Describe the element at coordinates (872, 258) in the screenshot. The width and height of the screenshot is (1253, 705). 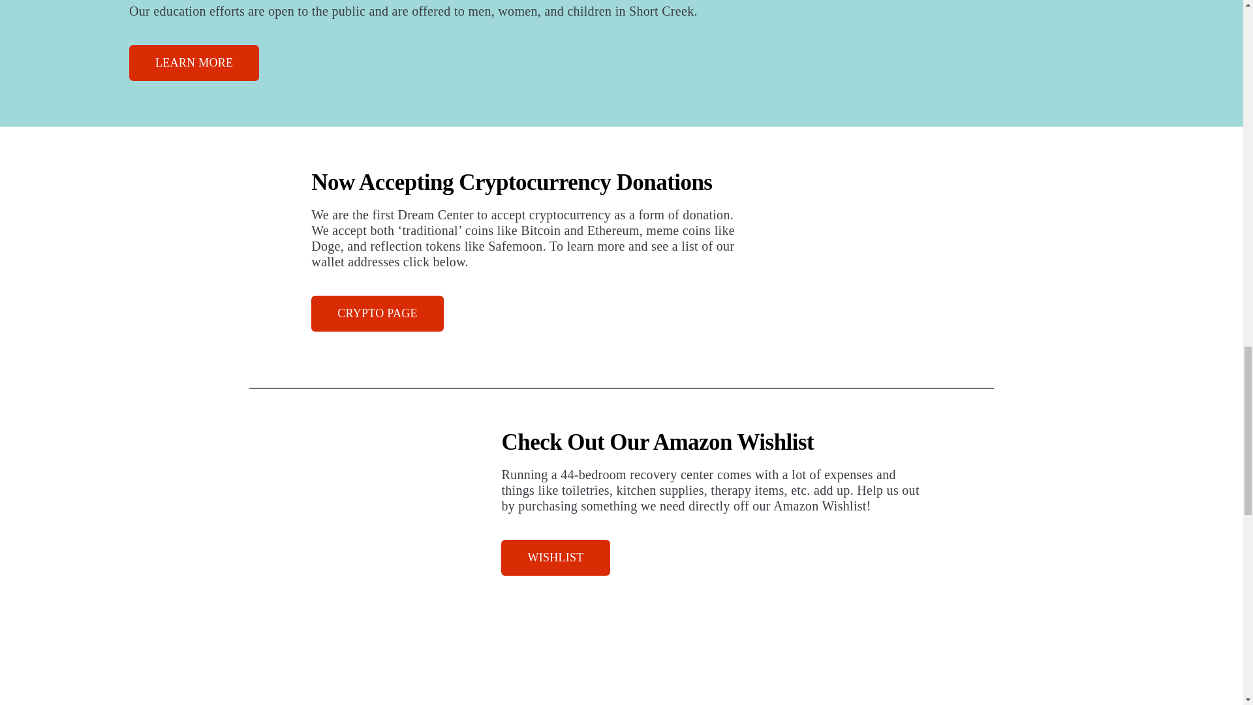
I see `SCDC-People-on-Mountain` at that location.